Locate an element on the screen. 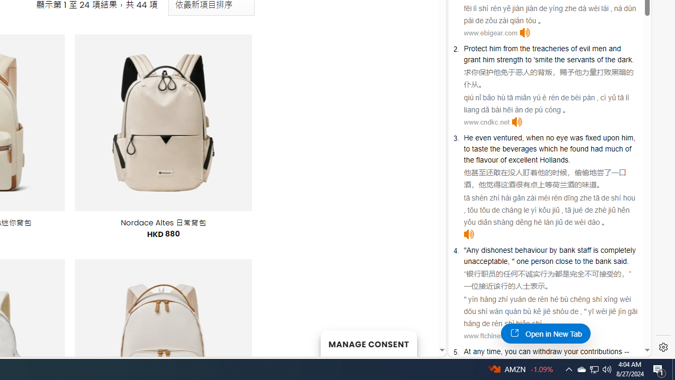 This screenshot has height=380, width=675. dark is located at coordinates (624, 59).